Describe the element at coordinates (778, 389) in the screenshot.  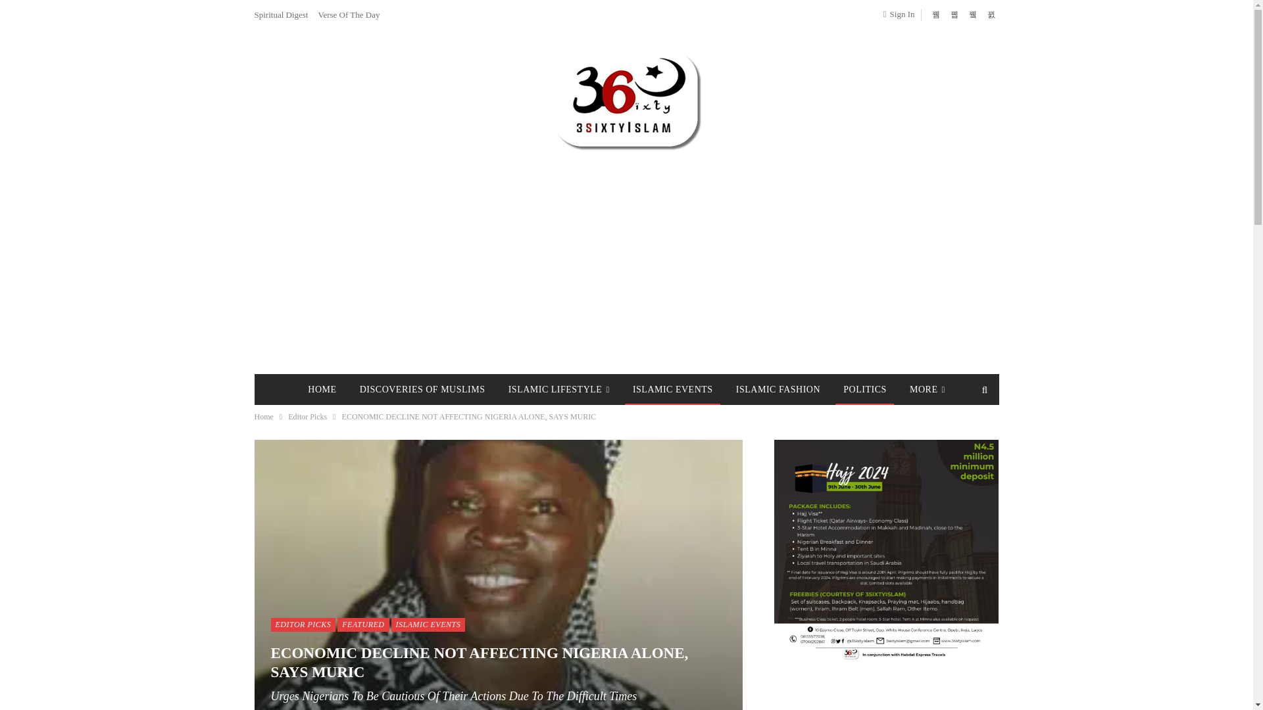
I see `ISLAMIC FASHION` at that location.